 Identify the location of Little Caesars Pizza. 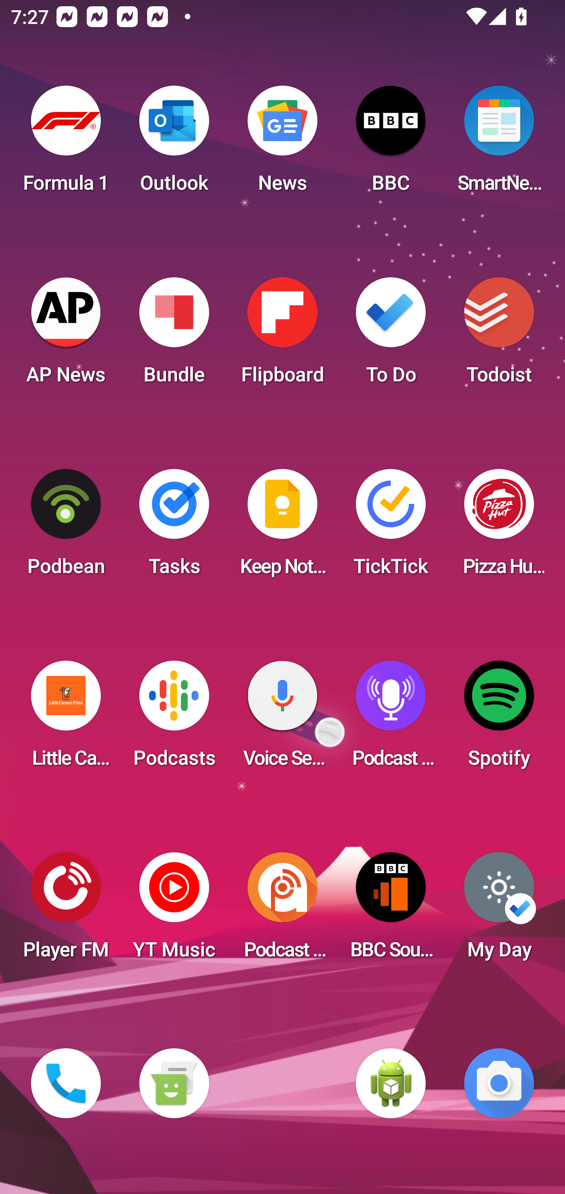
(66, 719).